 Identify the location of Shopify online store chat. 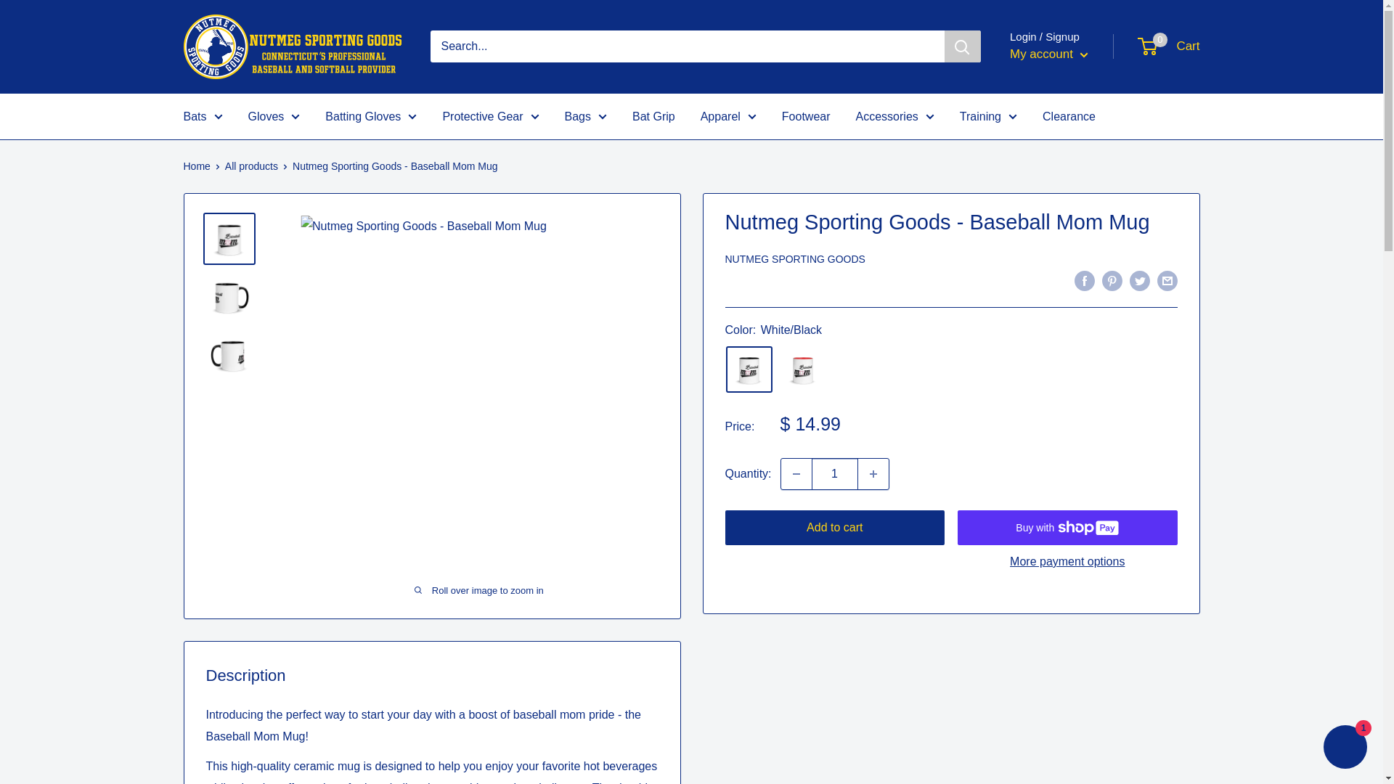
(1345, 748).